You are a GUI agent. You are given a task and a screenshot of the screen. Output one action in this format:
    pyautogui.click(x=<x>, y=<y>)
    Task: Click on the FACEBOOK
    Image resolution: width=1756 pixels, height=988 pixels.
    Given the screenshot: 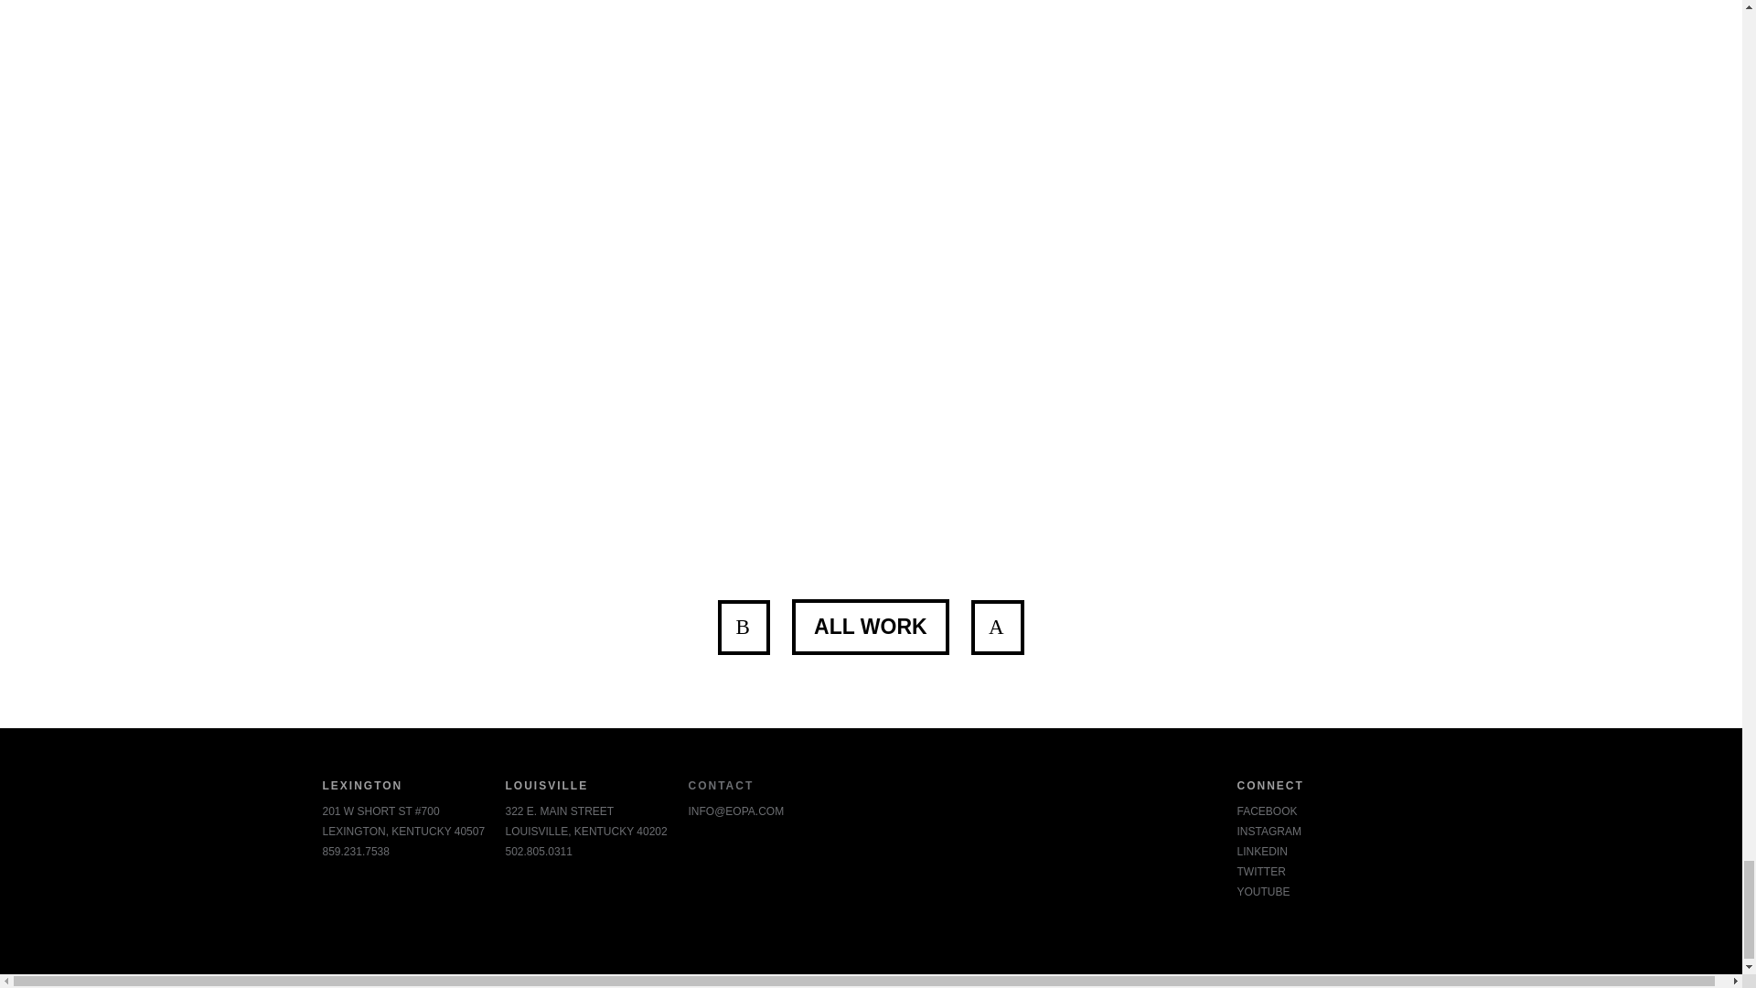 What is the action you would take?
    pyautogui.click(x=1266, y=811)
    